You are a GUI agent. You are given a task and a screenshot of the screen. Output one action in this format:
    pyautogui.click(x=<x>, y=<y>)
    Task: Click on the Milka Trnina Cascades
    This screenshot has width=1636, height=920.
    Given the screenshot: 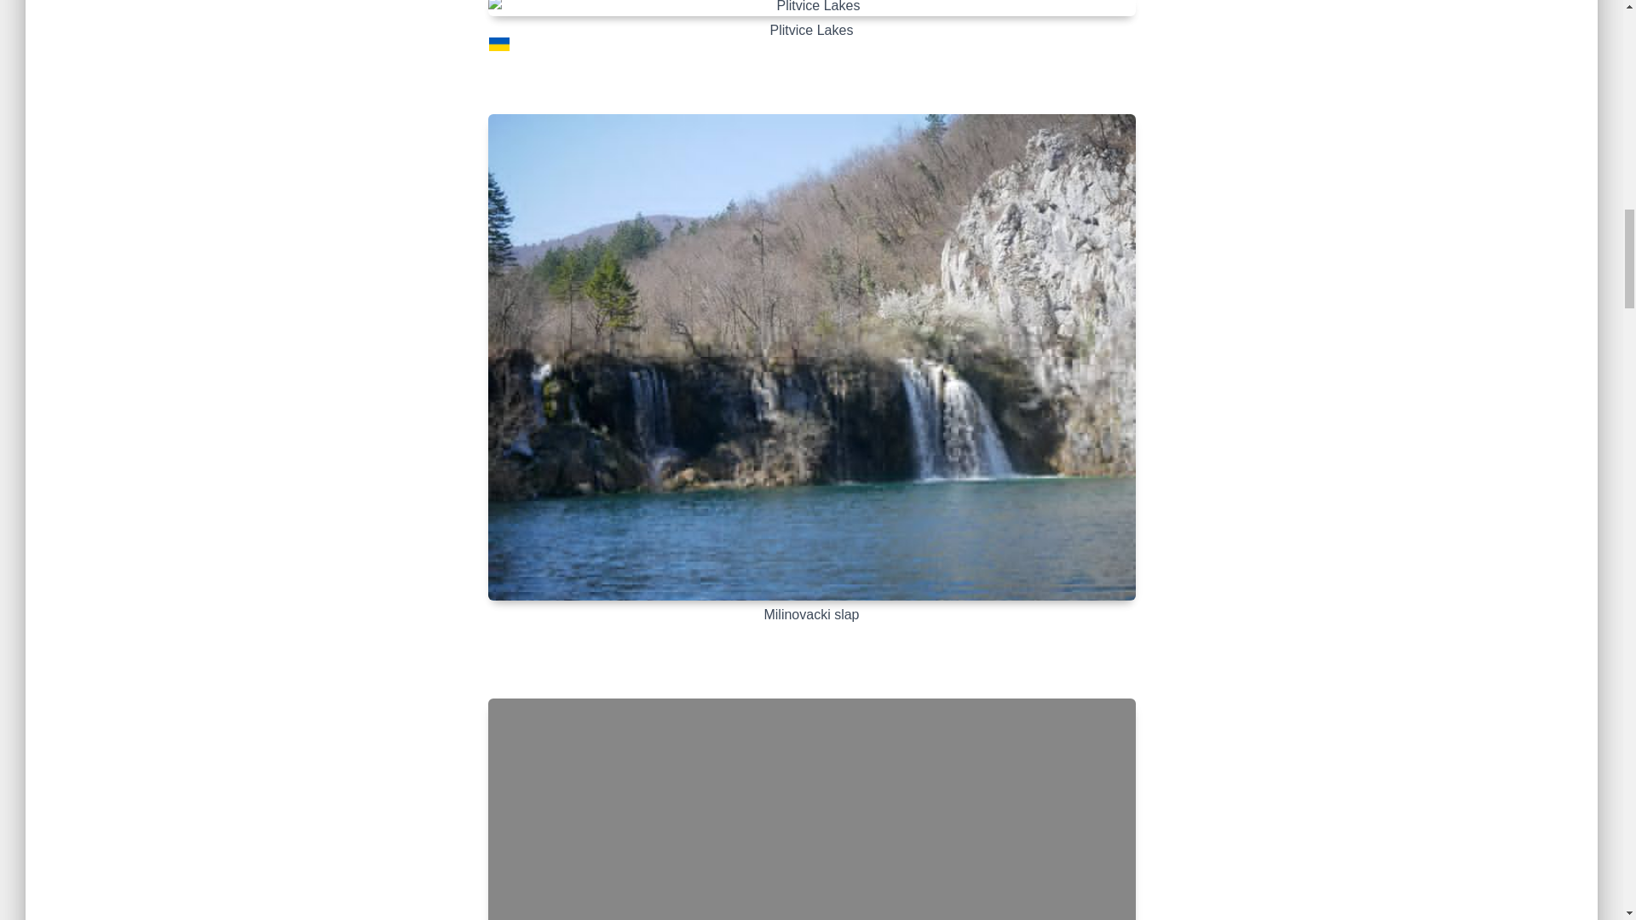 What is the action you would take?
    pyautogui.click(x=811, y=809)
    